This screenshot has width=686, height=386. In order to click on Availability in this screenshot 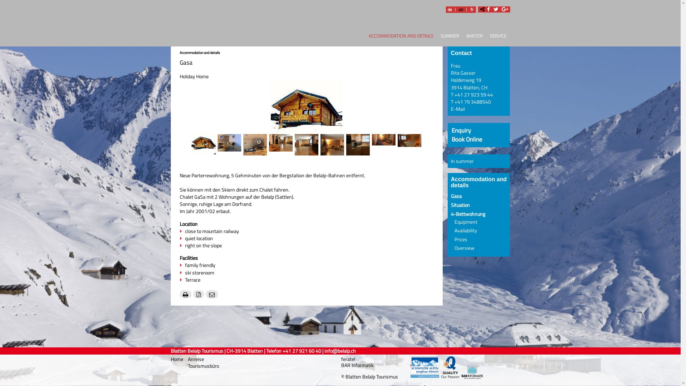, I will do `click(466, 231)`.